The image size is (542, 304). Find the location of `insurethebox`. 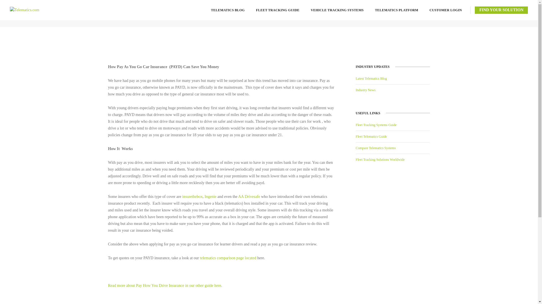

insurethebox is located at coordinates (192, 196).